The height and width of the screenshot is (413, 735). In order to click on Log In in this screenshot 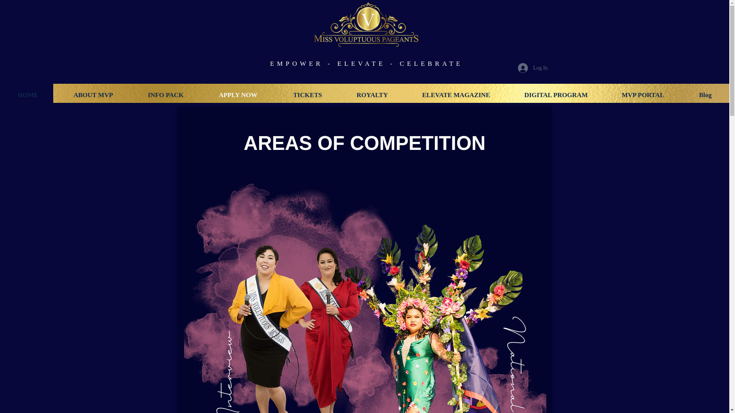, I will do `click(533, 67)`.